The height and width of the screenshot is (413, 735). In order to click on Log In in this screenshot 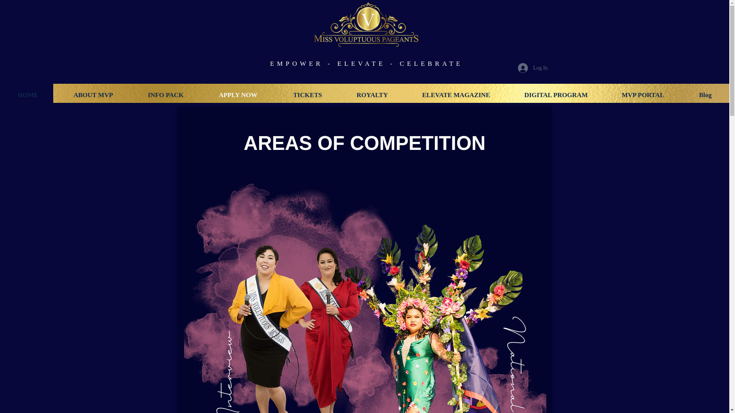, I will do `click(533, 67)`.